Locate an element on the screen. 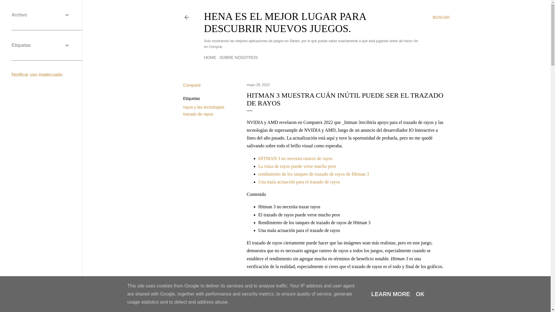 This screenshot has width=555, height=312. Compartir is located at coordinates (192, 85).